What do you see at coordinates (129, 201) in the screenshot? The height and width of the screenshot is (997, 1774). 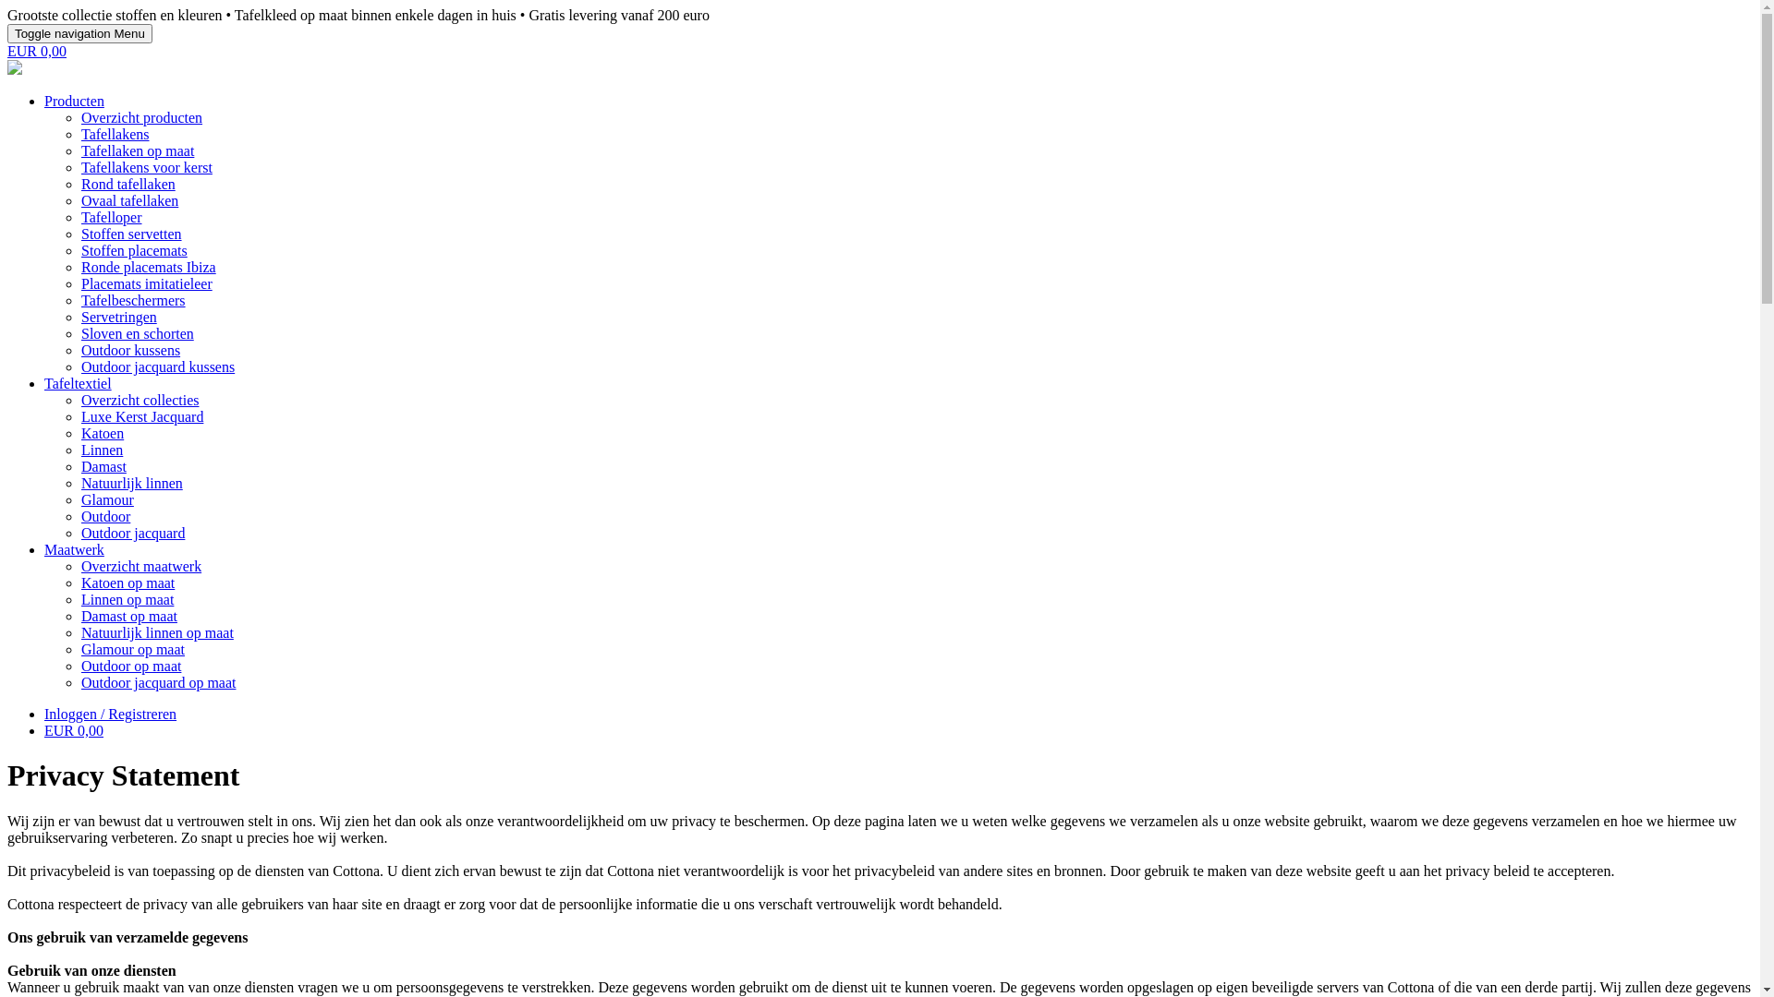 I see `Ovaal tafellaken` at bounding box center [129, 201].